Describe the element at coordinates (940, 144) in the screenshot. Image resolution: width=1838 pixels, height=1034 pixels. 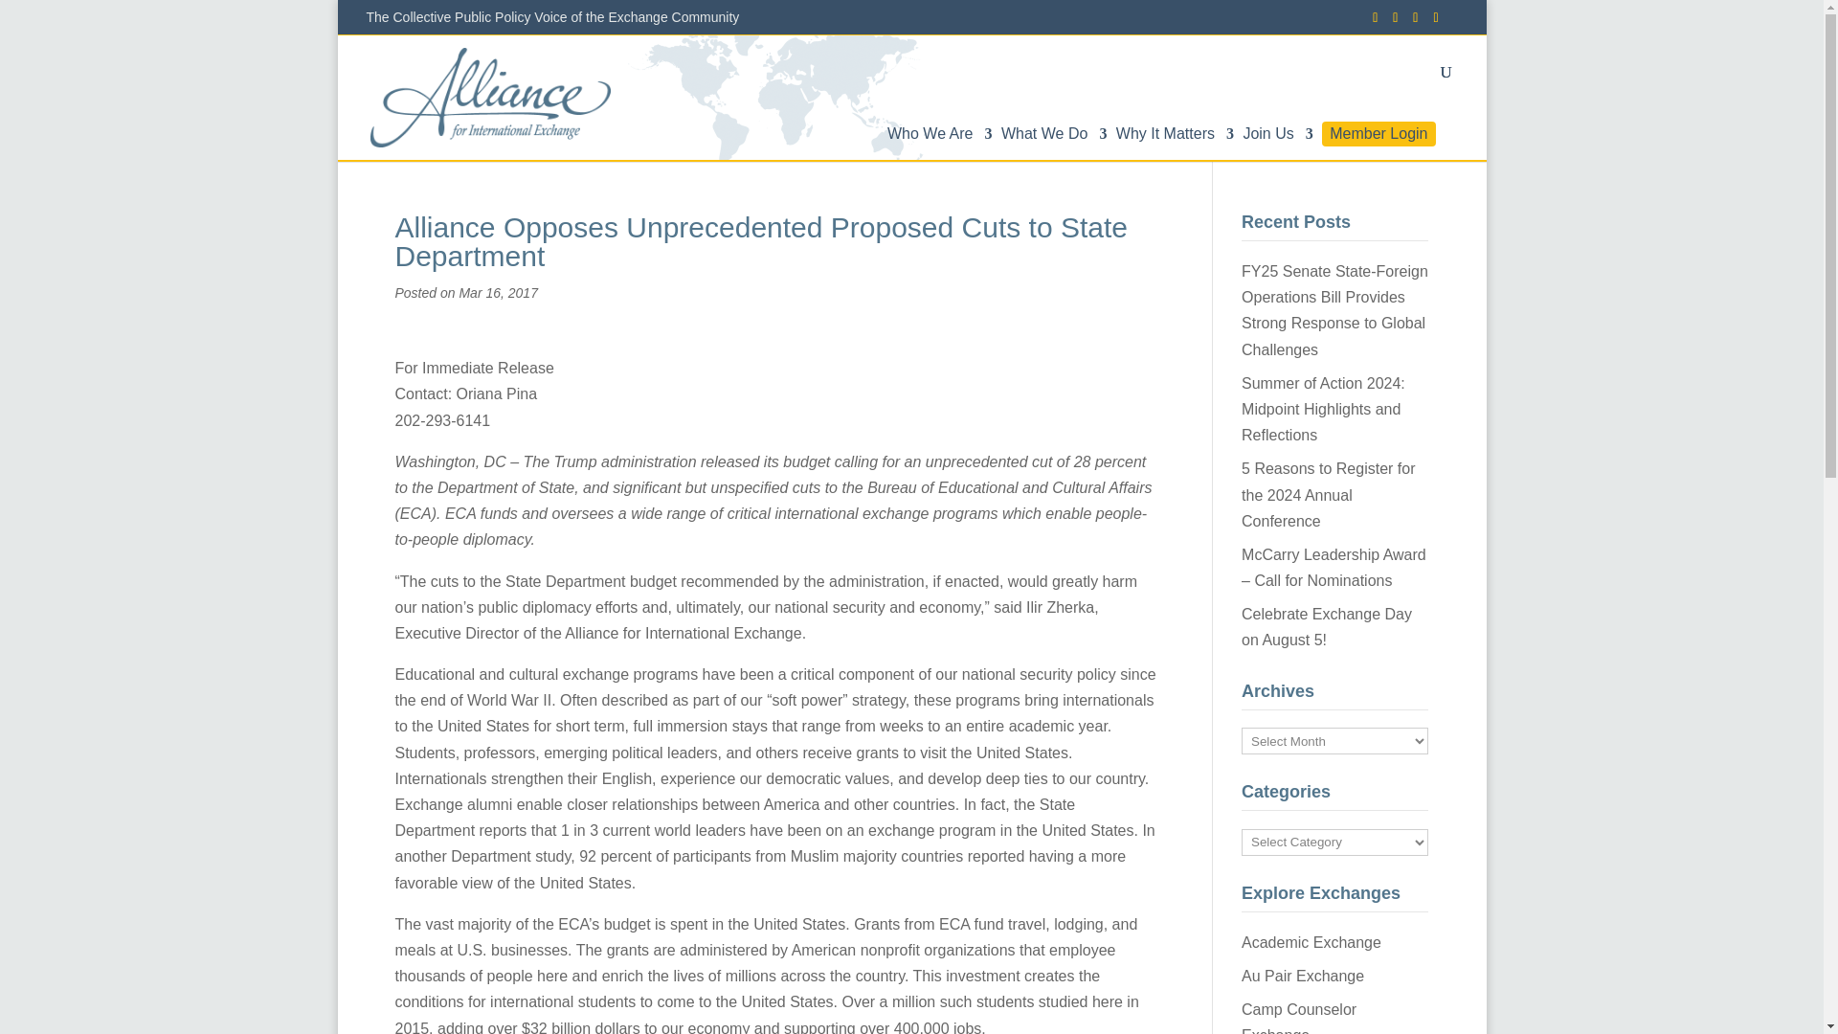
I see `Who We Are` at that location.